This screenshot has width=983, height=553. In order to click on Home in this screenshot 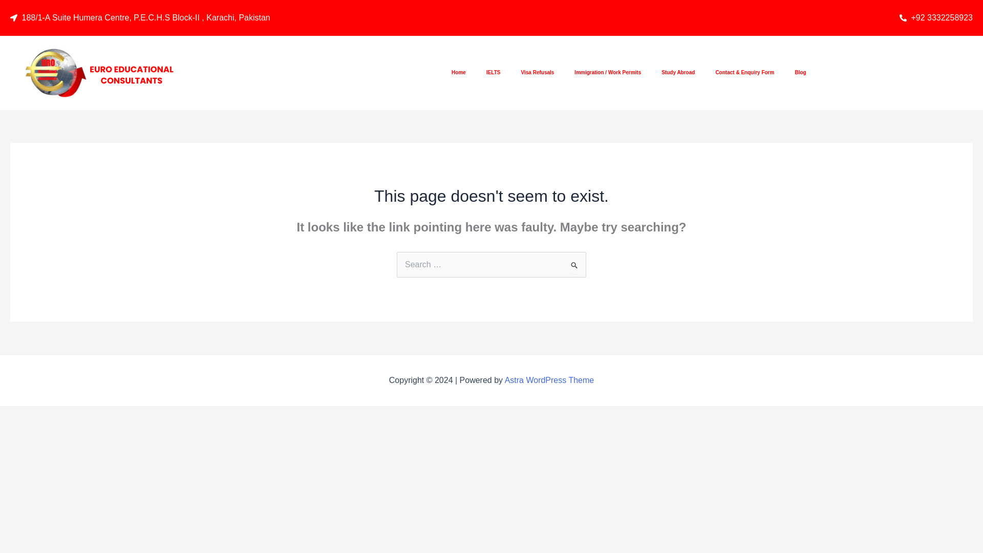, I will do `click(459, 73)`.